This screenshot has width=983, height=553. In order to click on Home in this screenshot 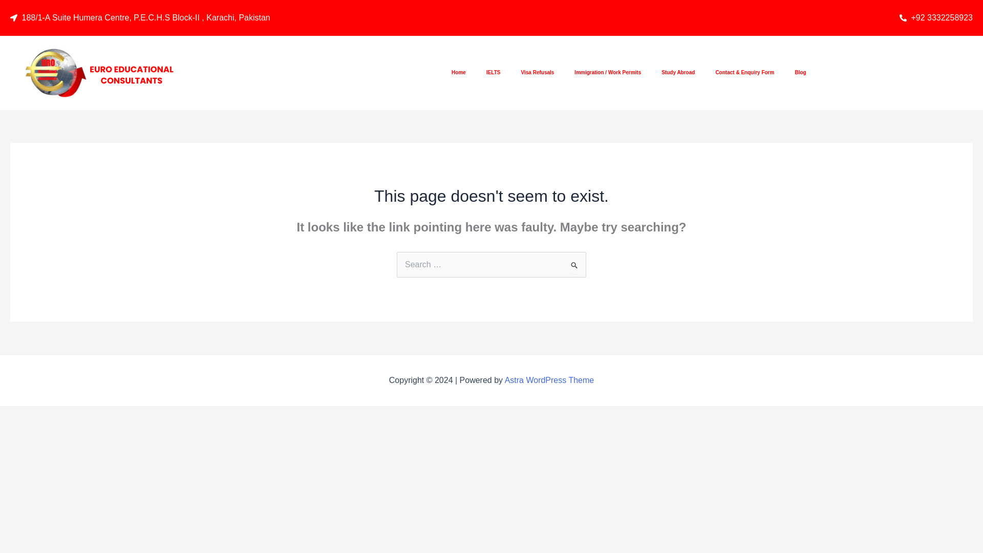, I will do `click(459, 73)`.